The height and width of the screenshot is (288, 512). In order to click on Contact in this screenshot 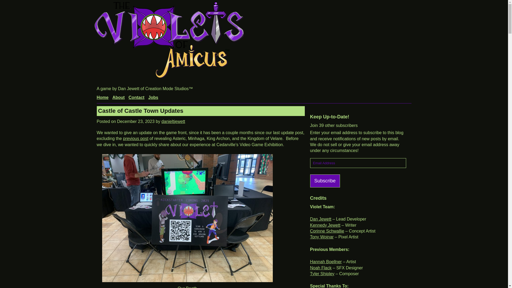, I will do `click(136, 97)`.